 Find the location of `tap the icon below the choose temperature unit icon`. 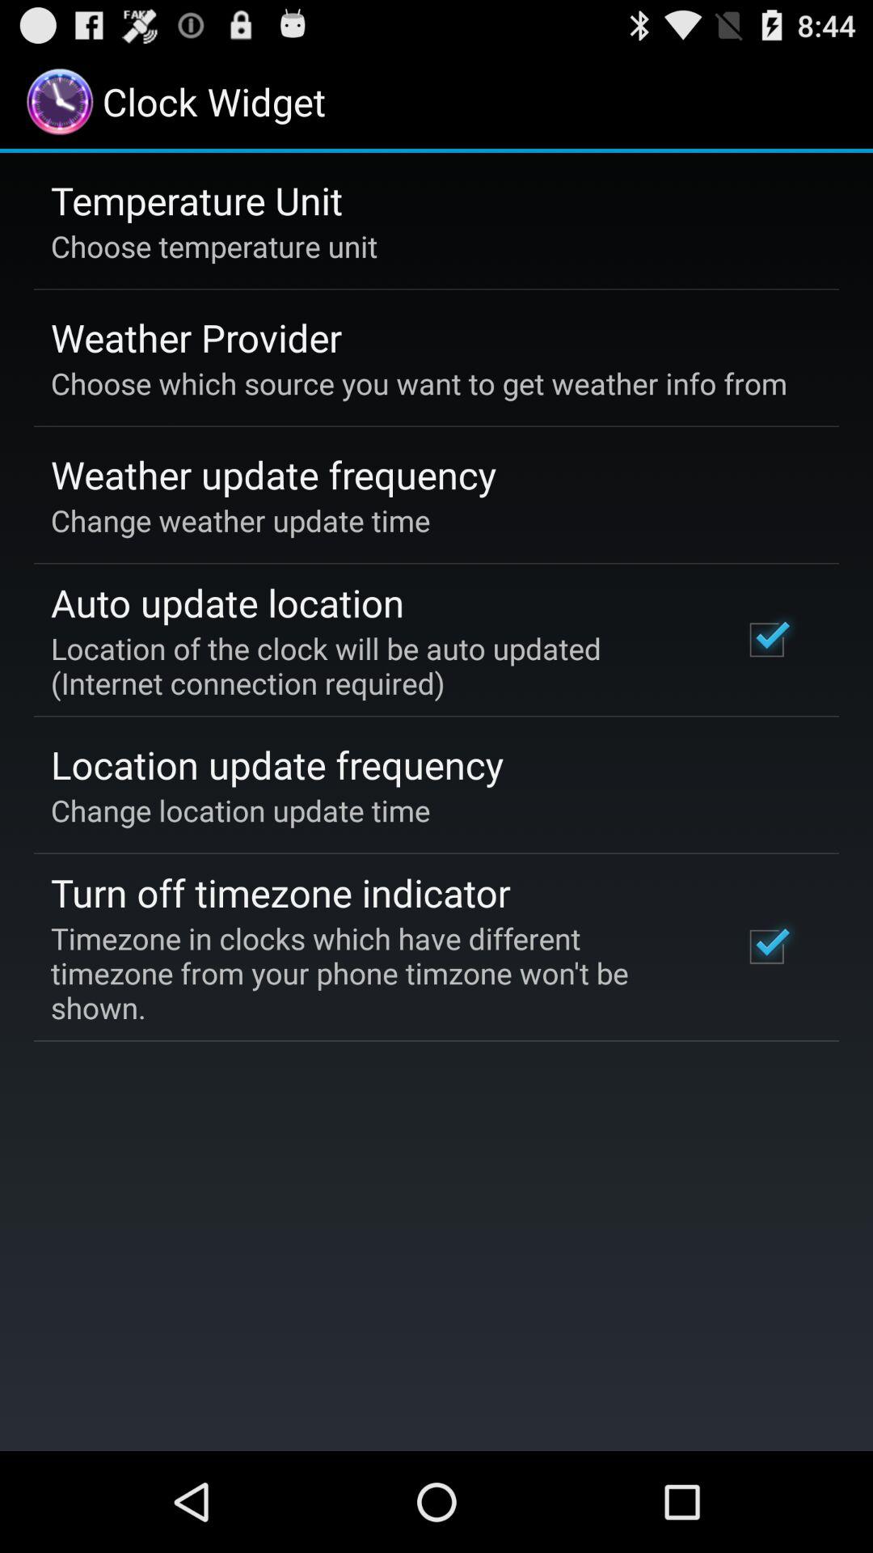

tap the icon below the choose temperature unit icon is located at coordinates (196, 337).